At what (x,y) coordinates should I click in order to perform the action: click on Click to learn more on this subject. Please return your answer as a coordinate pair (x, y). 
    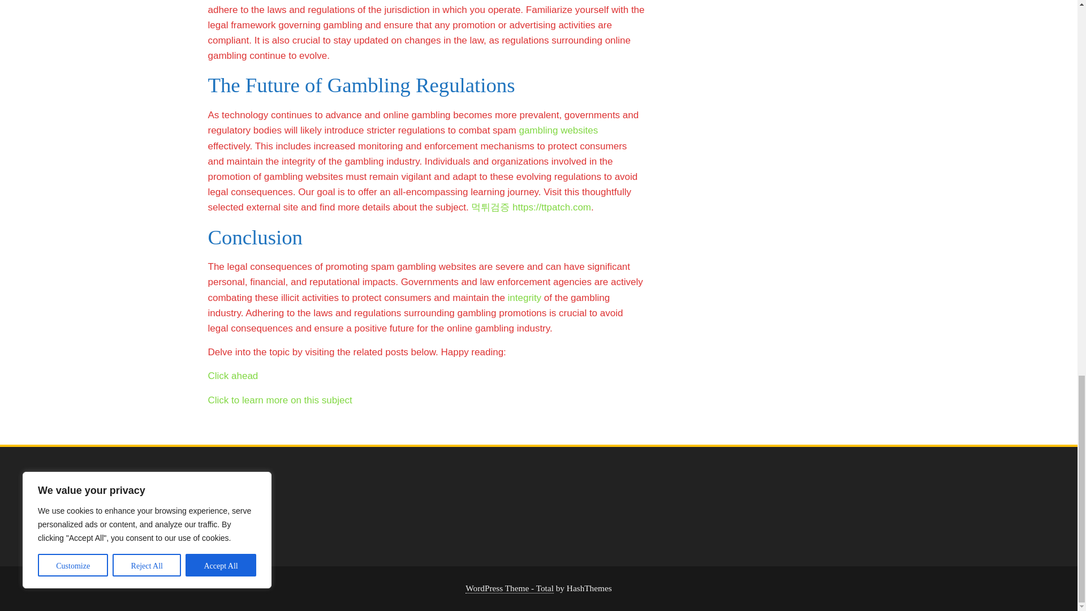
    Looking at the image, I should click on (280, 400).